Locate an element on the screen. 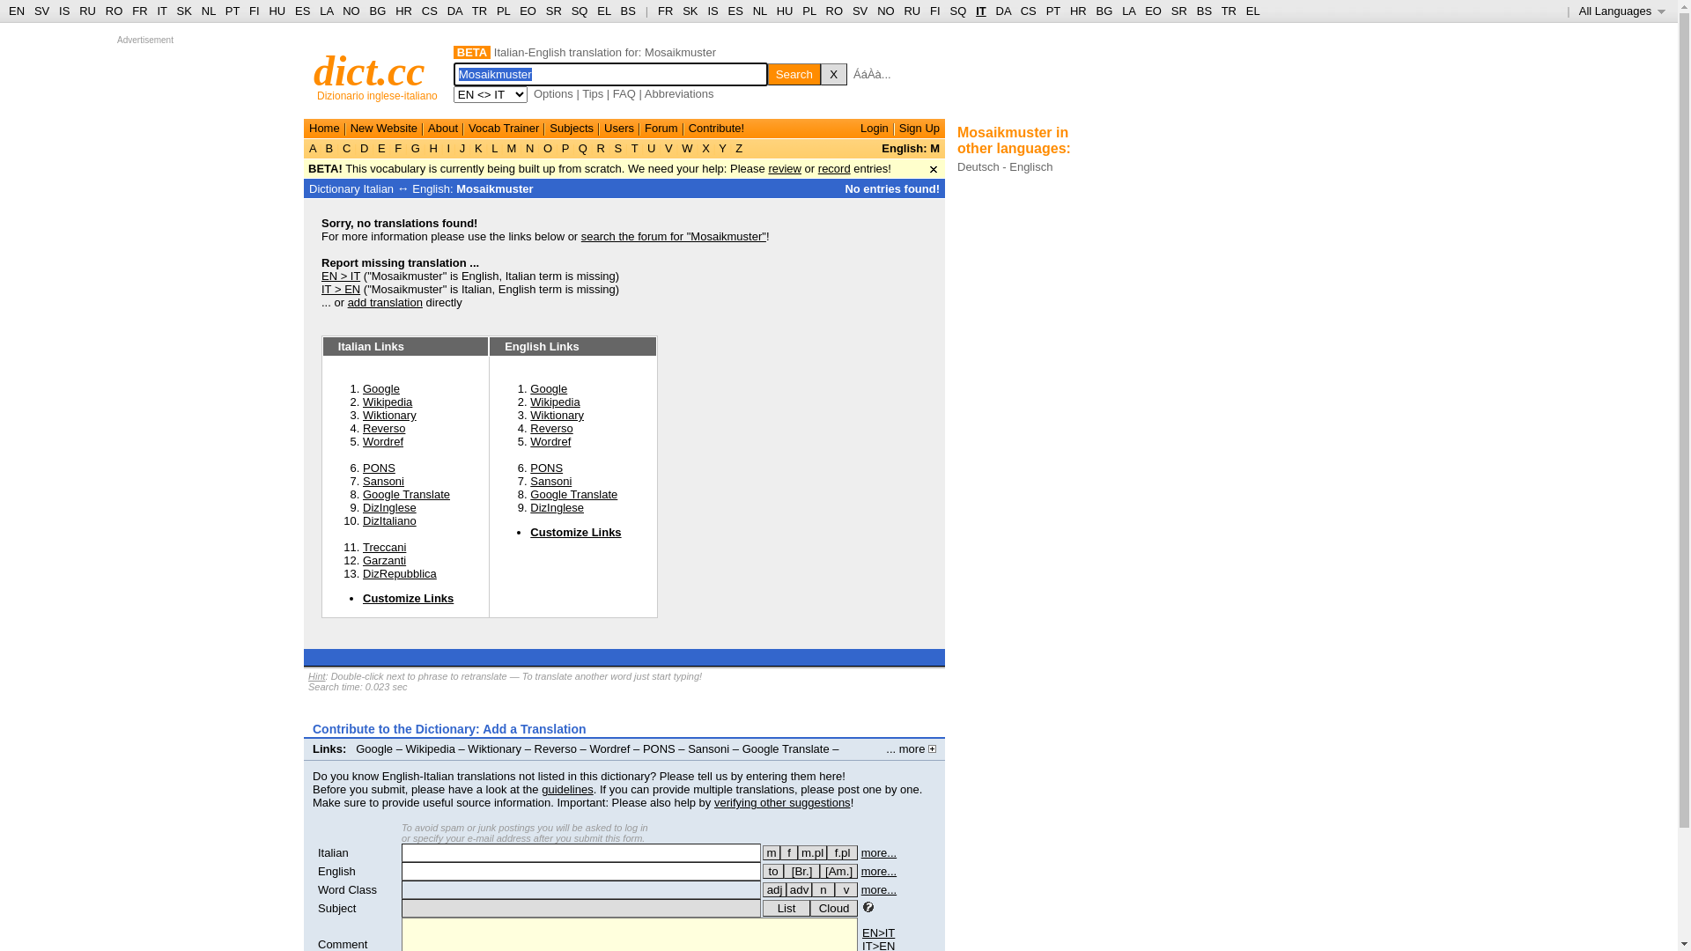  Wiktionary is located at coordinates (557, 416).